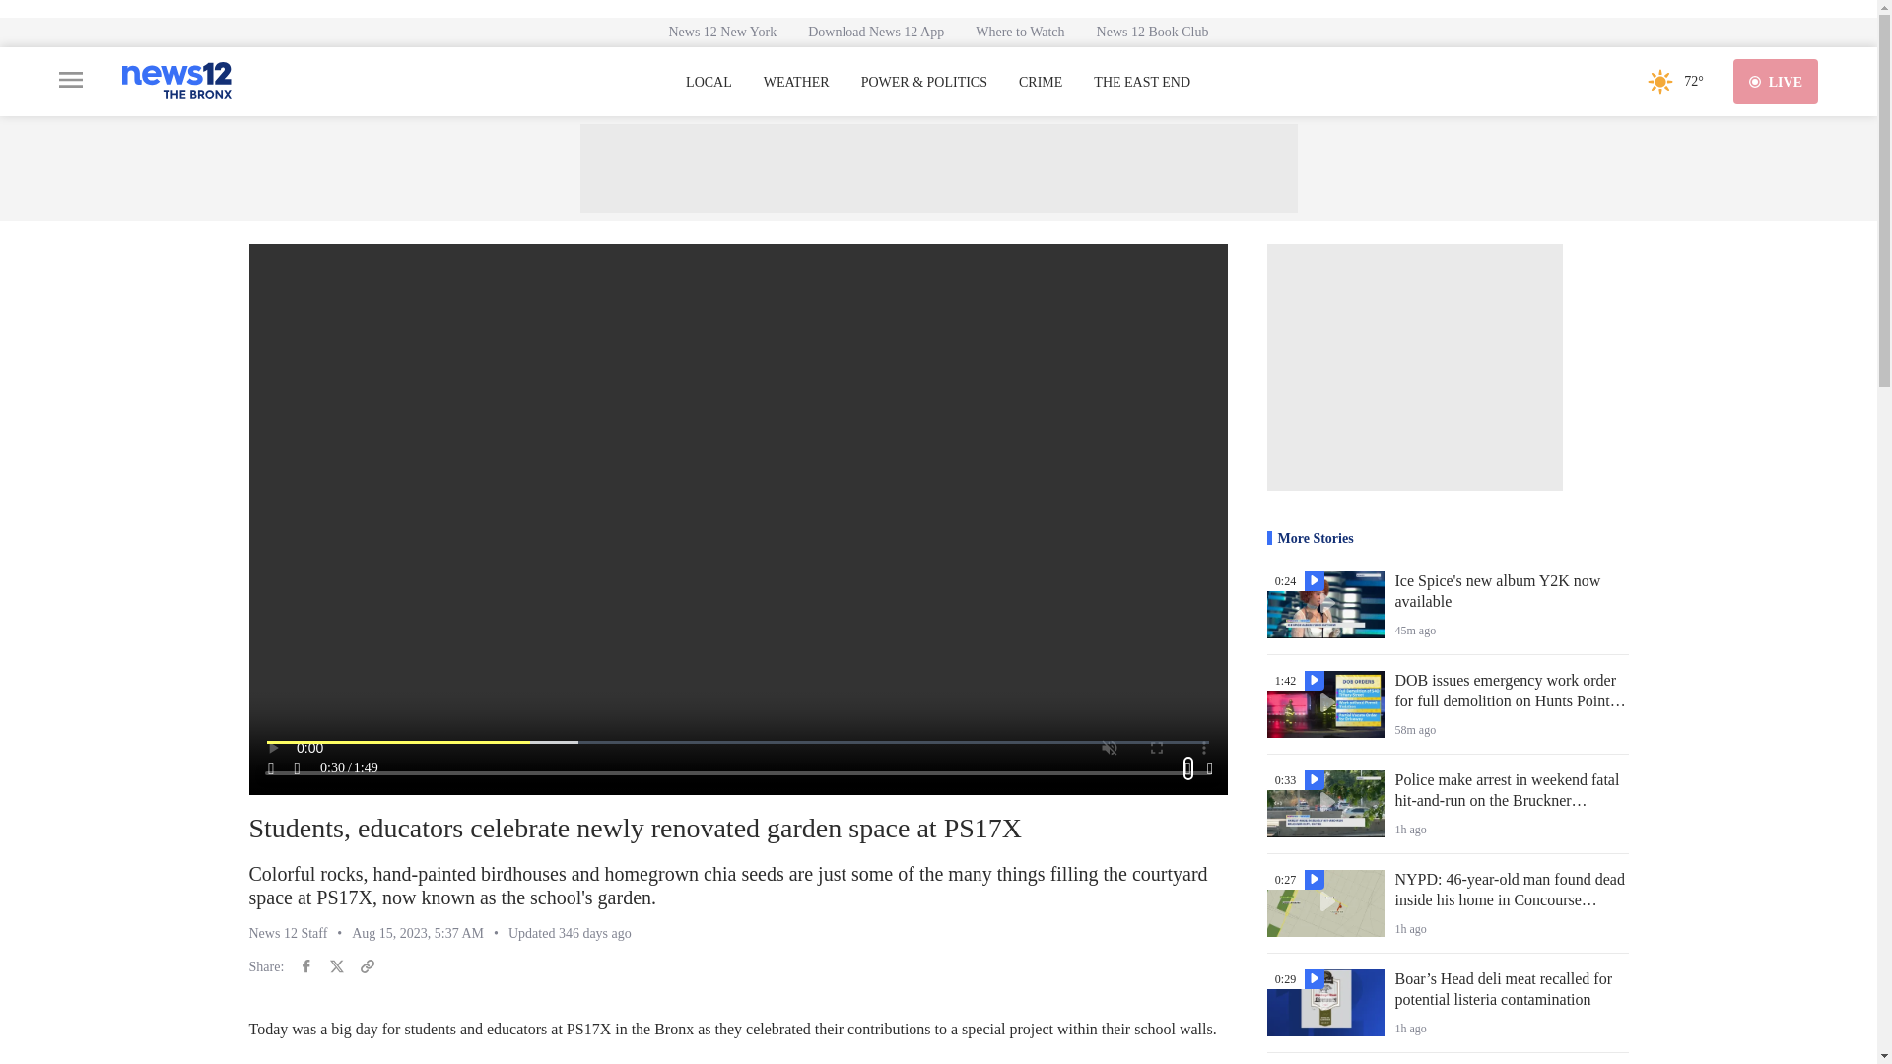 The image size is (1892, 1064). Describe the element at coordinates (709, 82) in the screenshot. I see `LOCAL` at that location.